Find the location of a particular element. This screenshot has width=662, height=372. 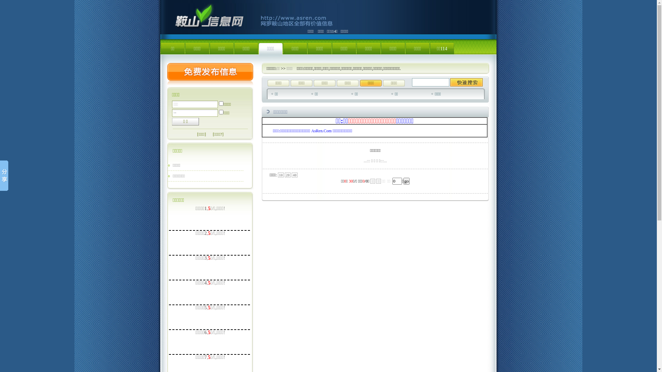

go is located at coordinates (406, 181).